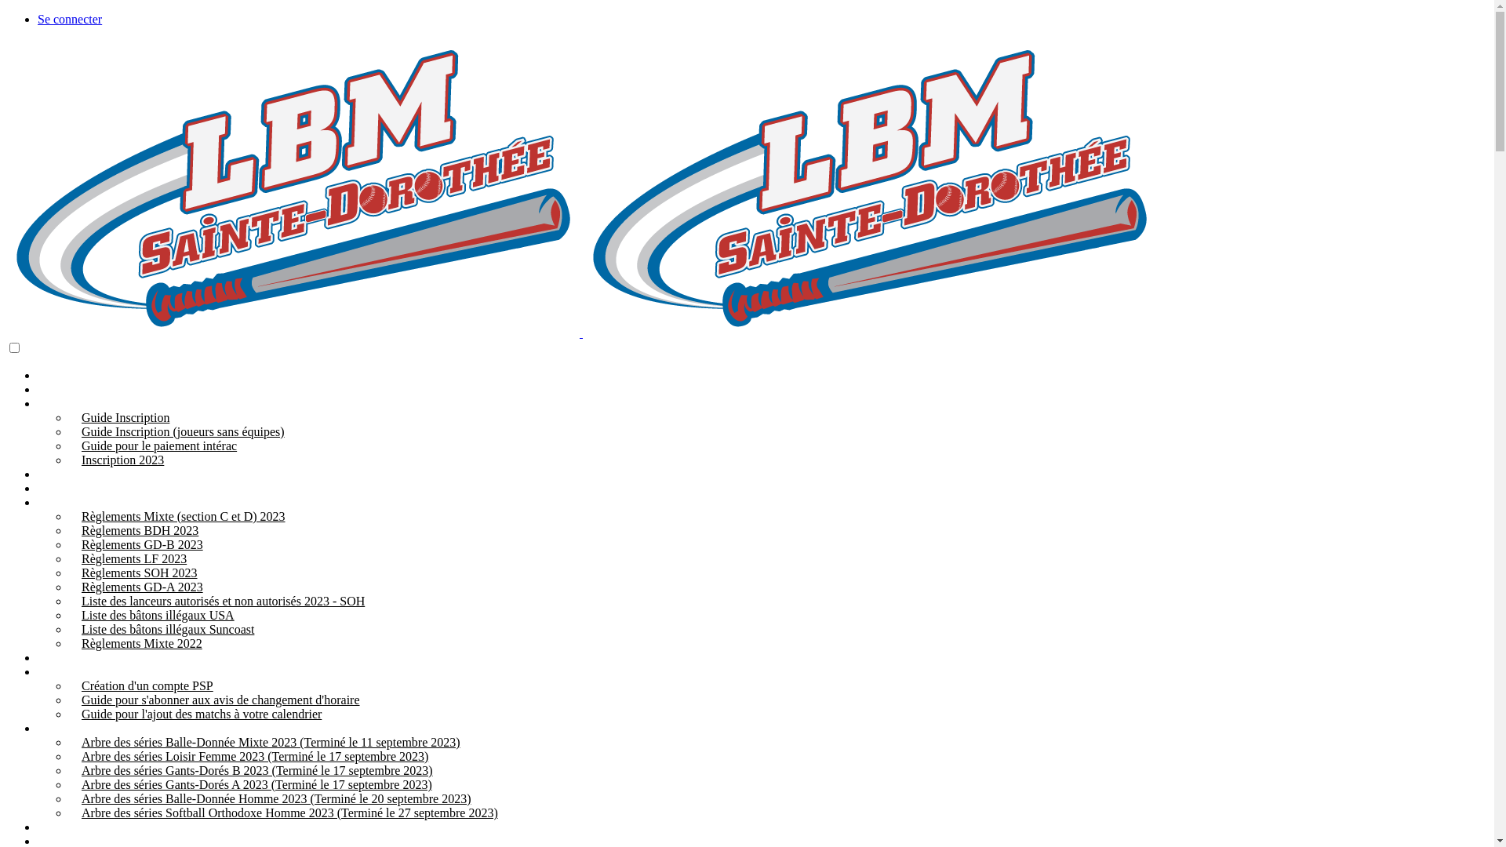  I want to click on Photos, so click(55, 474).